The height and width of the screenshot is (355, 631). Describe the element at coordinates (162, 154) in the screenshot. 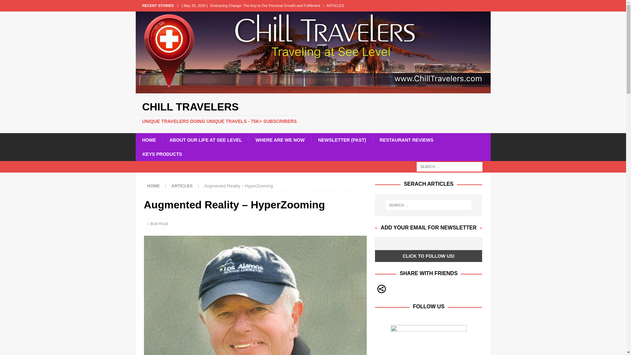

I see `KEYS PRODUCTS` at that location.